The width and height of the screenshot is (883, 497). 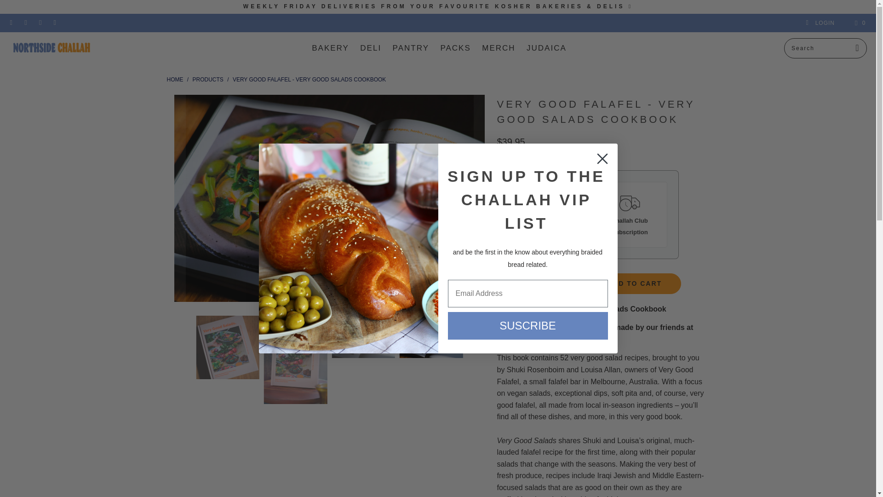 What do you see at coordinates (54, 23) in the screenshot?
I see `Email Northside Challah` at bounding box center [54, 23].